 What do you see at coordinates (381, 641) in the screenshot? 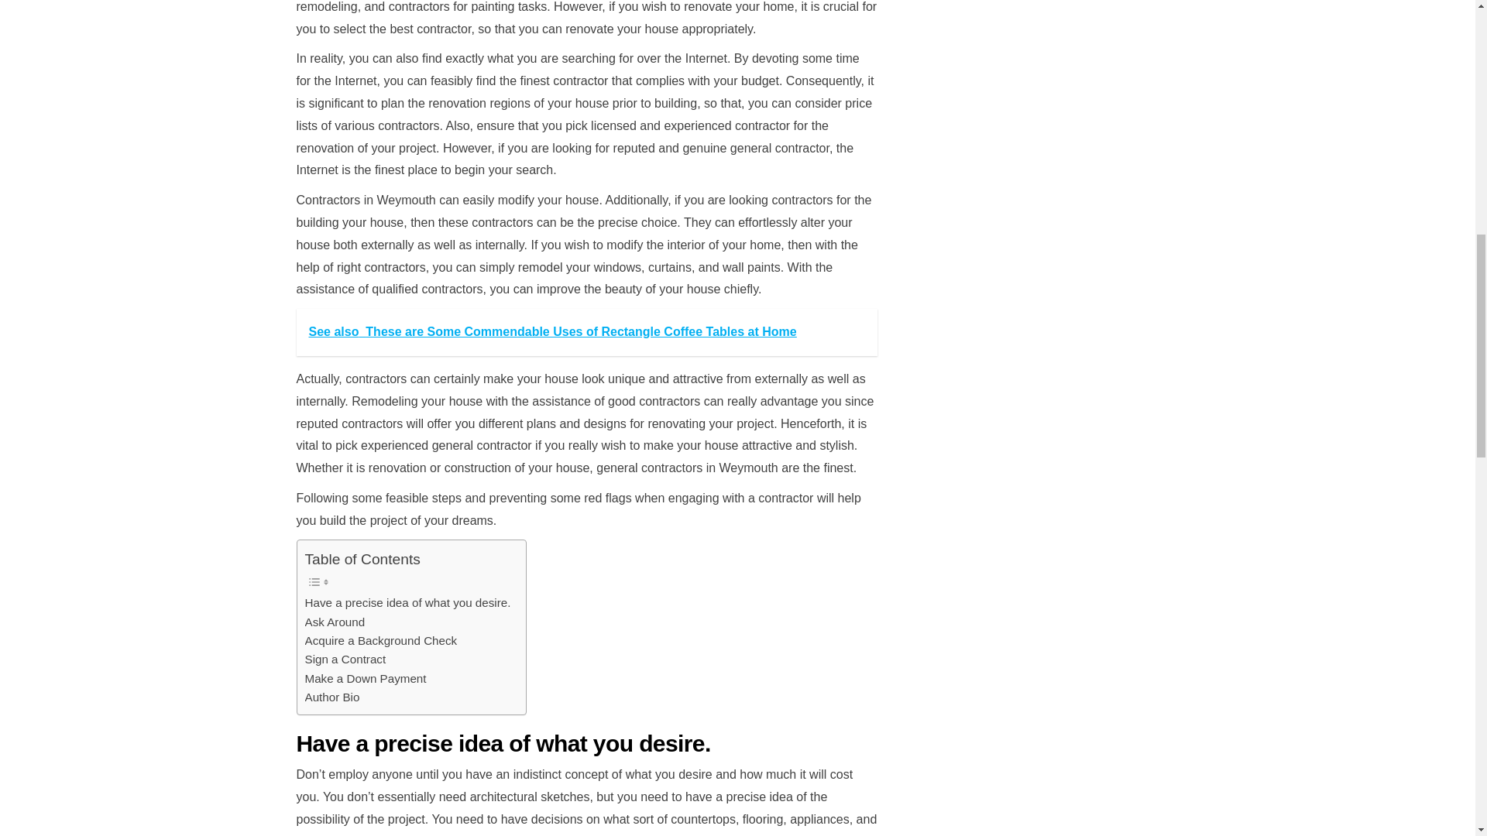
I see `Acquire a Background Check` at bounding box center [381, 641].